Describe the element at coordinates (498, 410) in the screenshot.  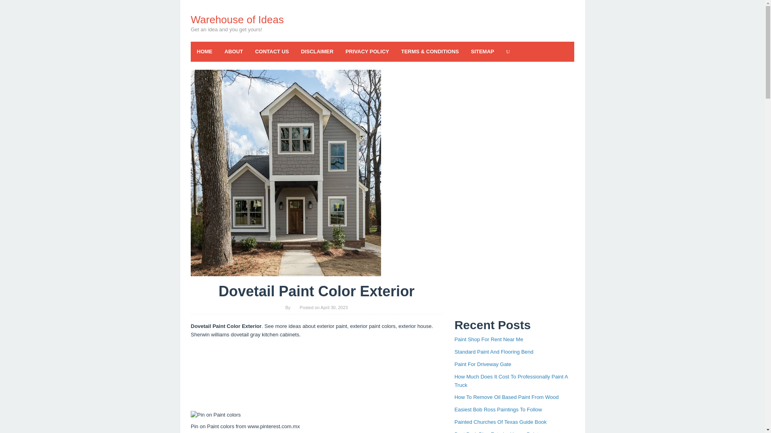
I see `Easiest Bob Ross Paintings To Follow` at that location.